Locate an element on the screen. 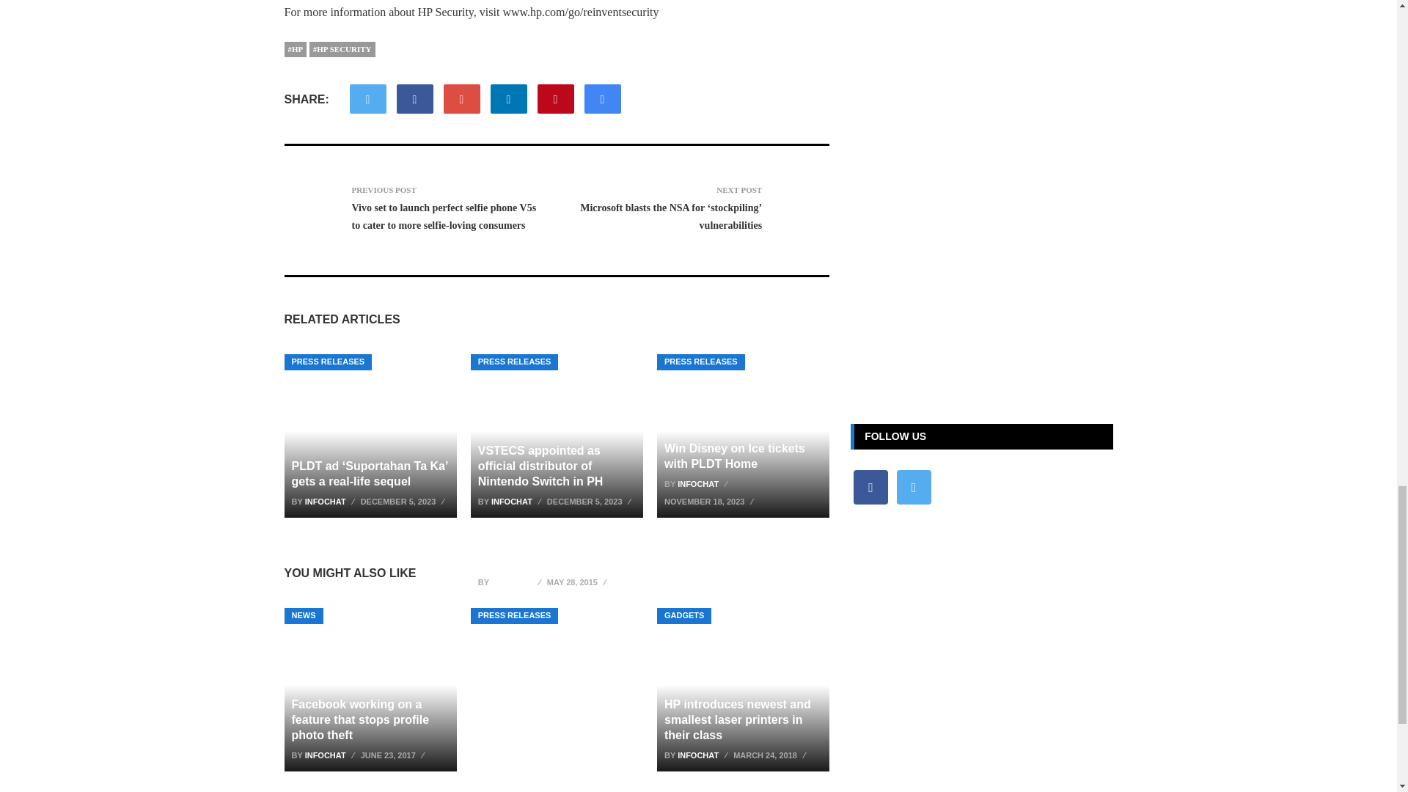 This screenshot has height=792, width=1408. Tuesday, December 5, 2023, 3:27 pm is located at coordinates (591, 501).